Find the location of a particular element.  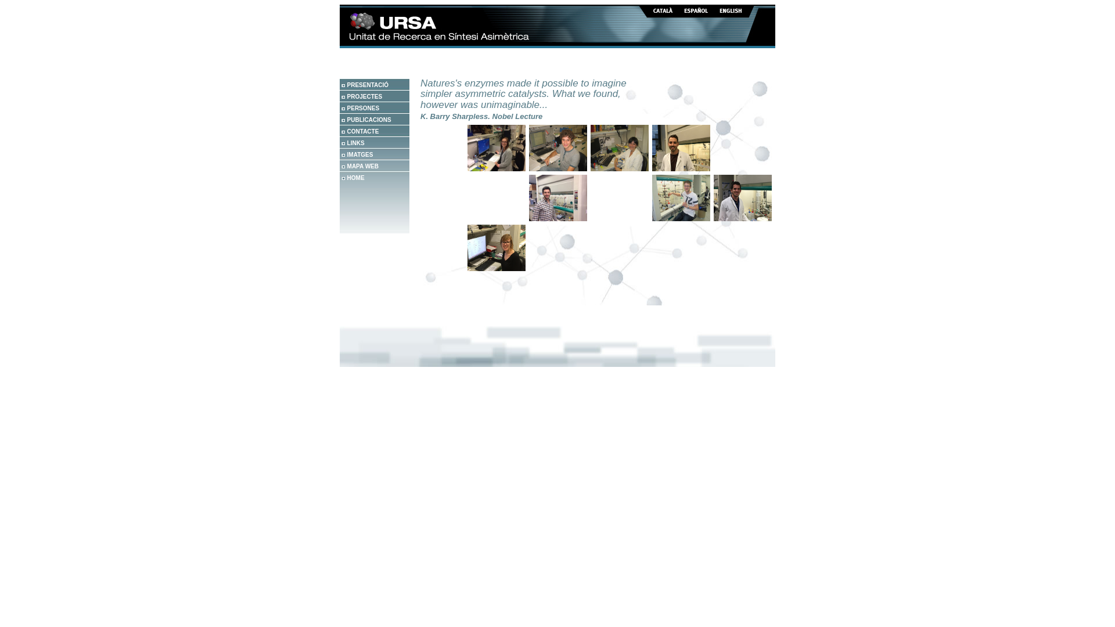

HOME is located at coordinates (356, 178).